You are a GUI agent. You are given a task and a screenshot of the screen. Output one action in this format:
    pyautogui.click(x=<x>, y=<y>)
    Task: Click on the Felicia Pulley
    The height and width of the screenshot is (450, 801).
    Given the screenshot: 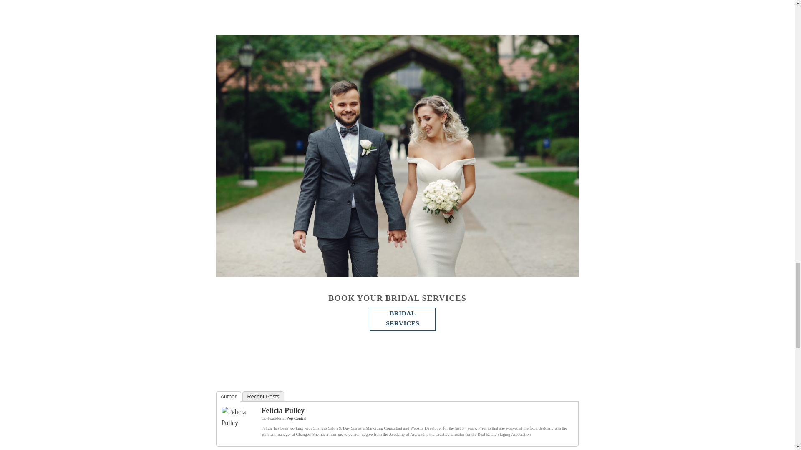 What is the action you would take?
    pyautogui.click(x=238, y=422)
    